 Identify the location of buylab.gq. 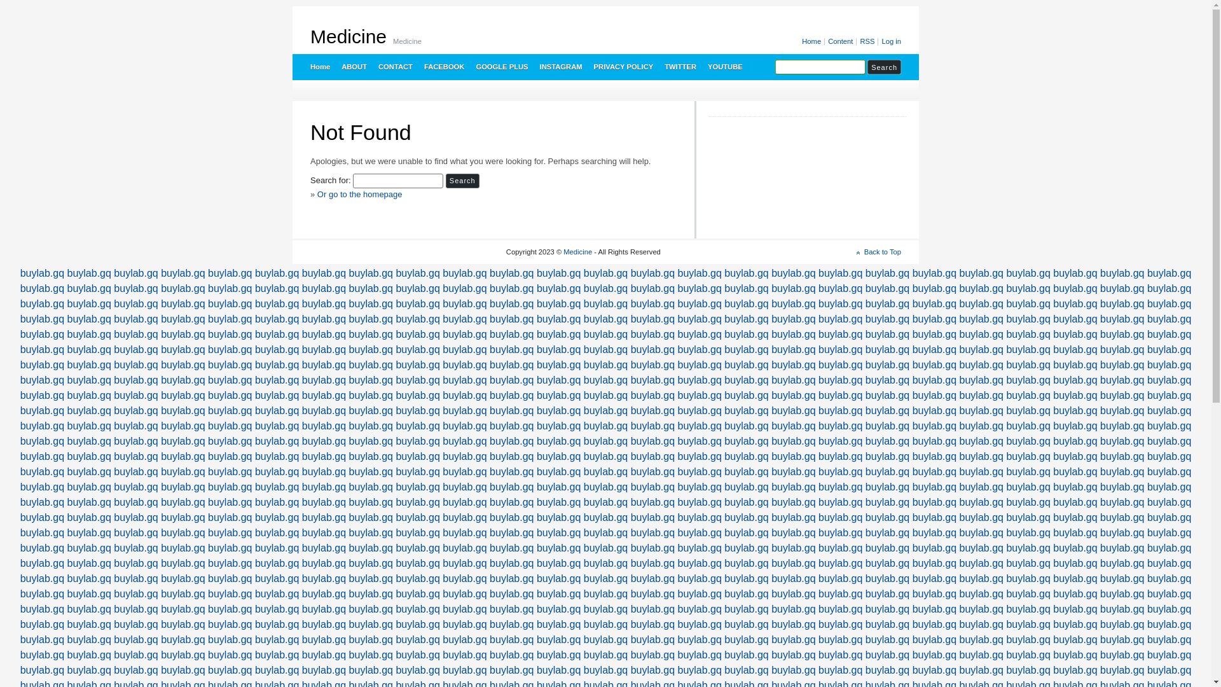
(1122, 335).